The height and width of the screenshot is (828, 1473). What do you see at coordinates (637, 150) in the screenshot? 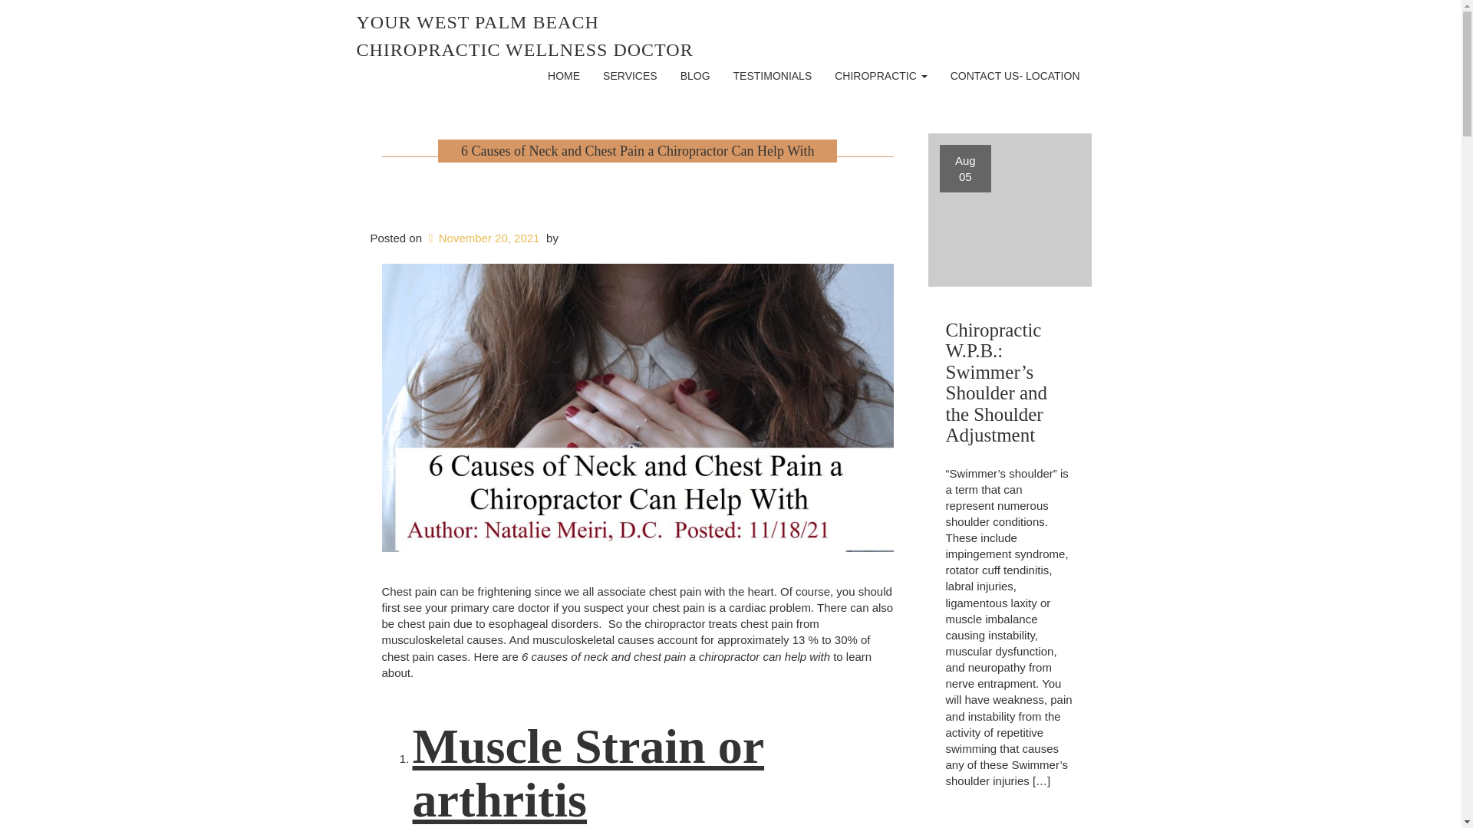
I see `CONTACT US- LOCATION` at bounding box center [637, 150].